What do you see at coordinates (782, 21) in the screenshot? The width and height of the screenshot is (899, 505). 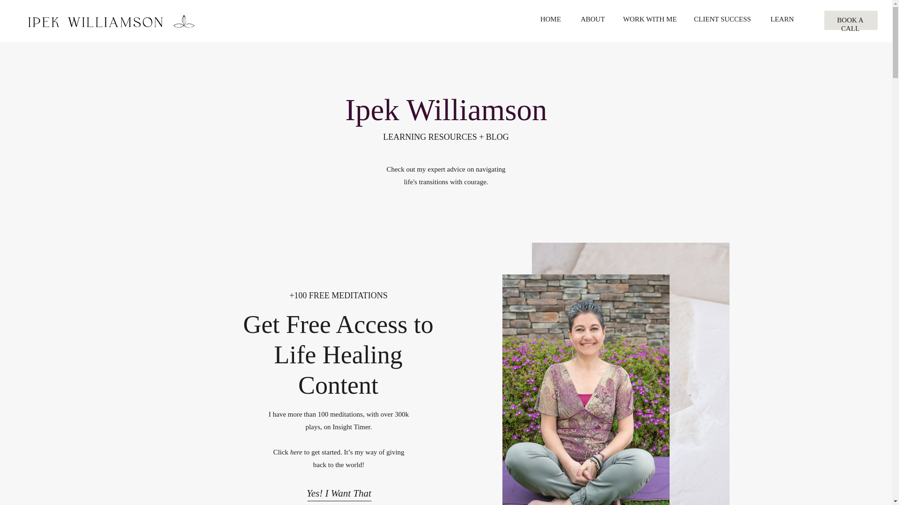 I see `LEARN` at bounding box center [782, 21].